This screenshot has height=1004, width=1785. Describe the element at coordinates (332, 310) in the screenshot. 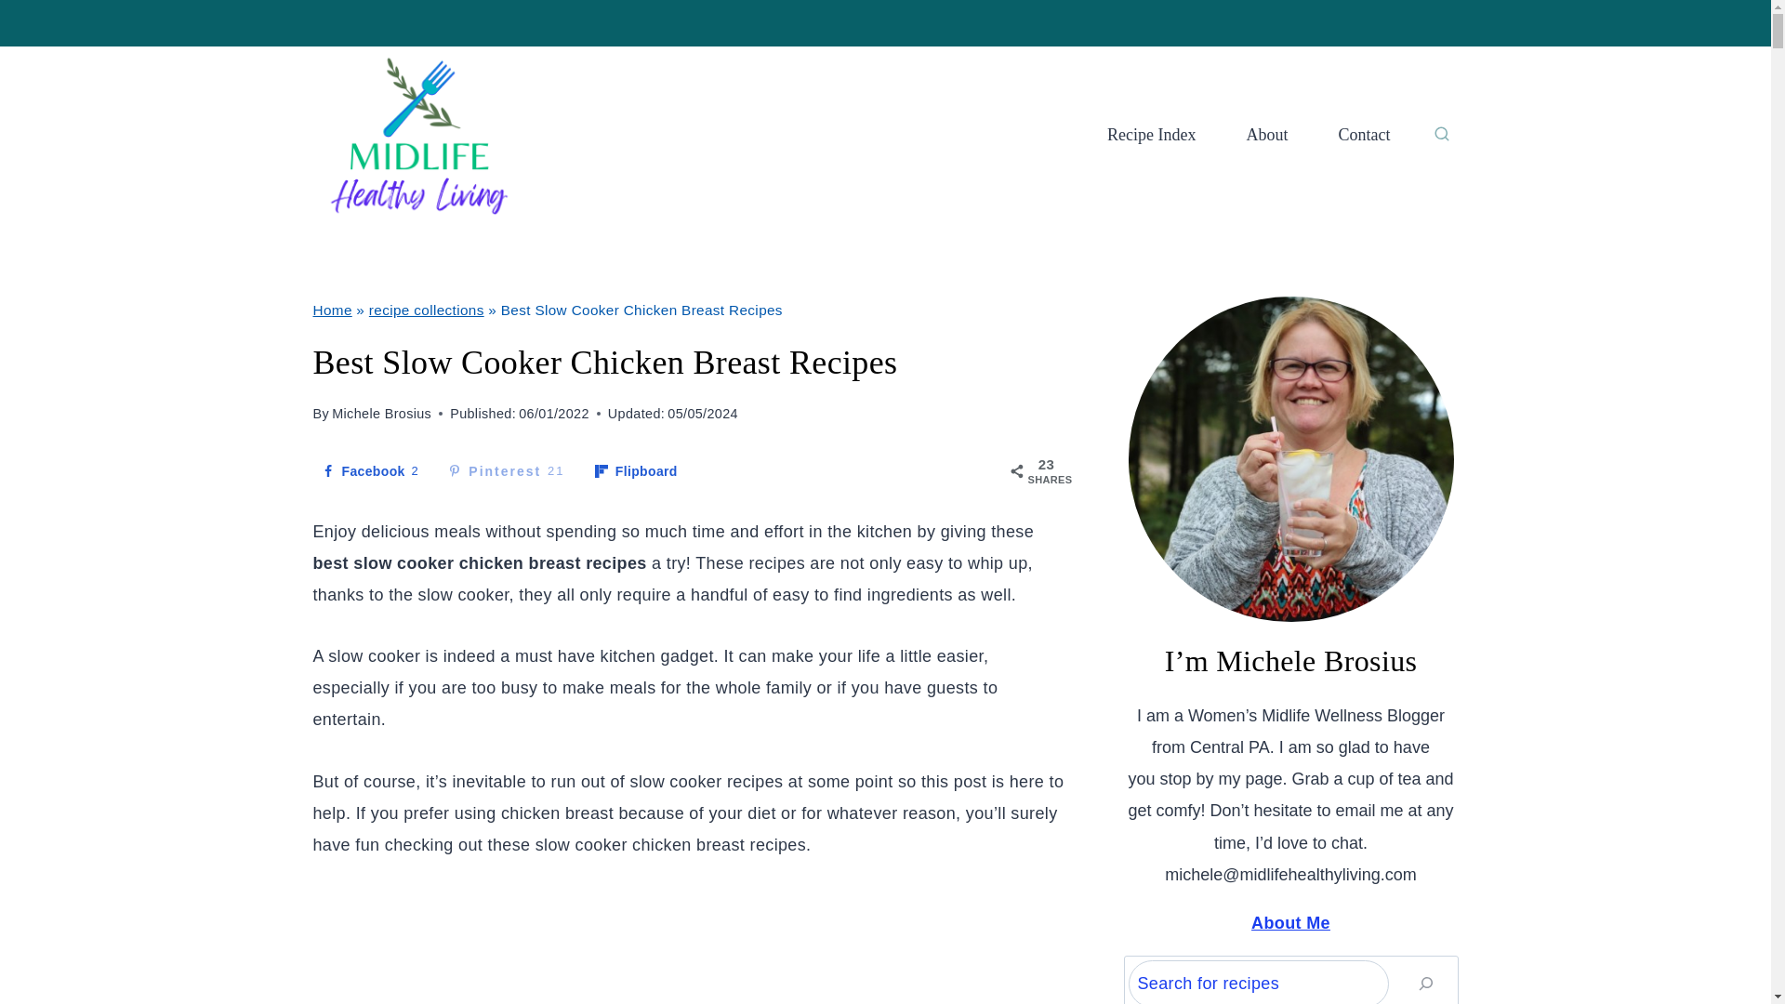

I see `recipe collections` at that location.